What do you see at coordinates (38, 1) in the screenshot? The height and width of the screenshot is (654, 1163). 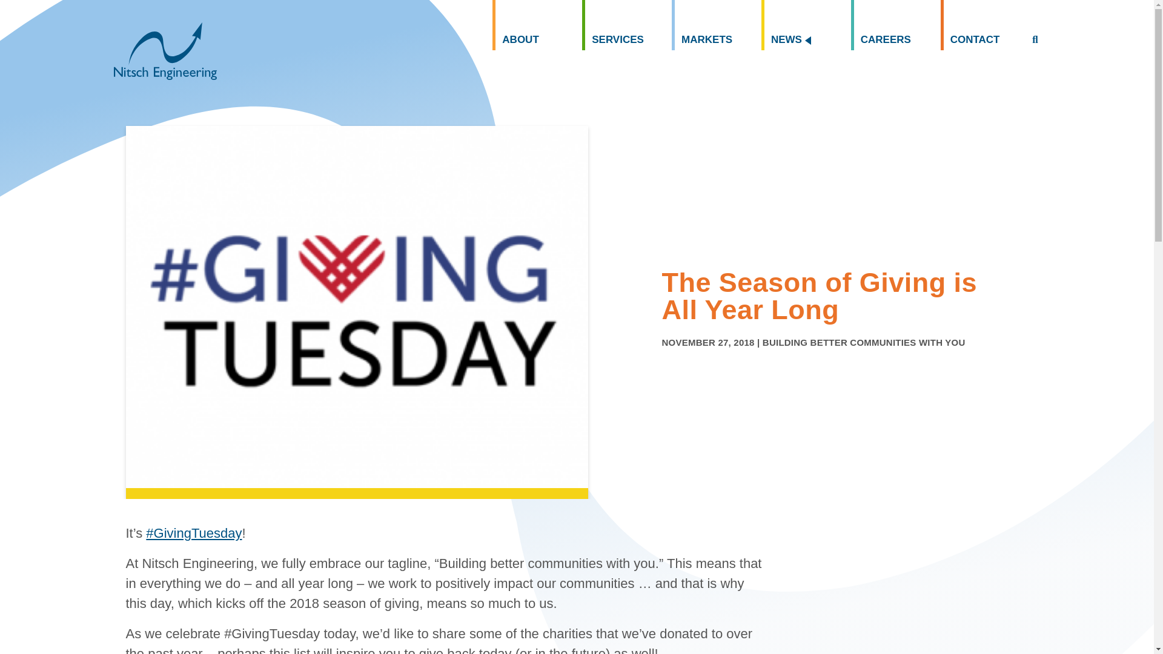 I see `Skip Navigation` at bounding box center [38, 1].